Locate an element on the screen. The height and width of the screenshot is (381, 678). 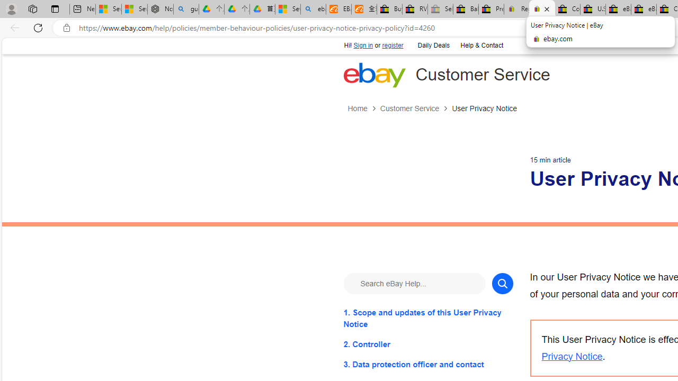
Consumer Health Data Privacy Policy - eBay Inc. is located at coordinates (567, 10).